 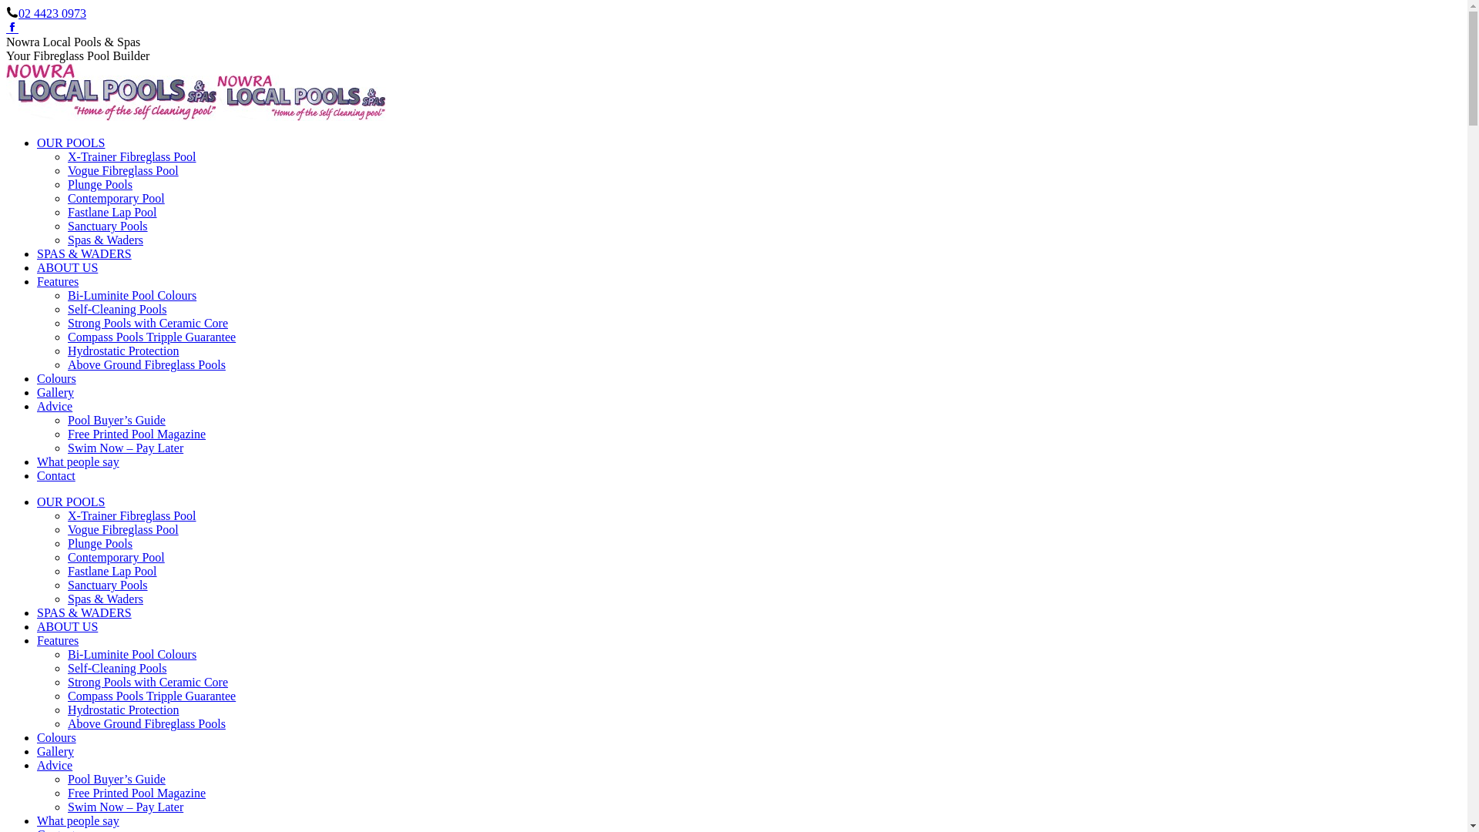 I want to click on Advice, so click(x=55, y=407).